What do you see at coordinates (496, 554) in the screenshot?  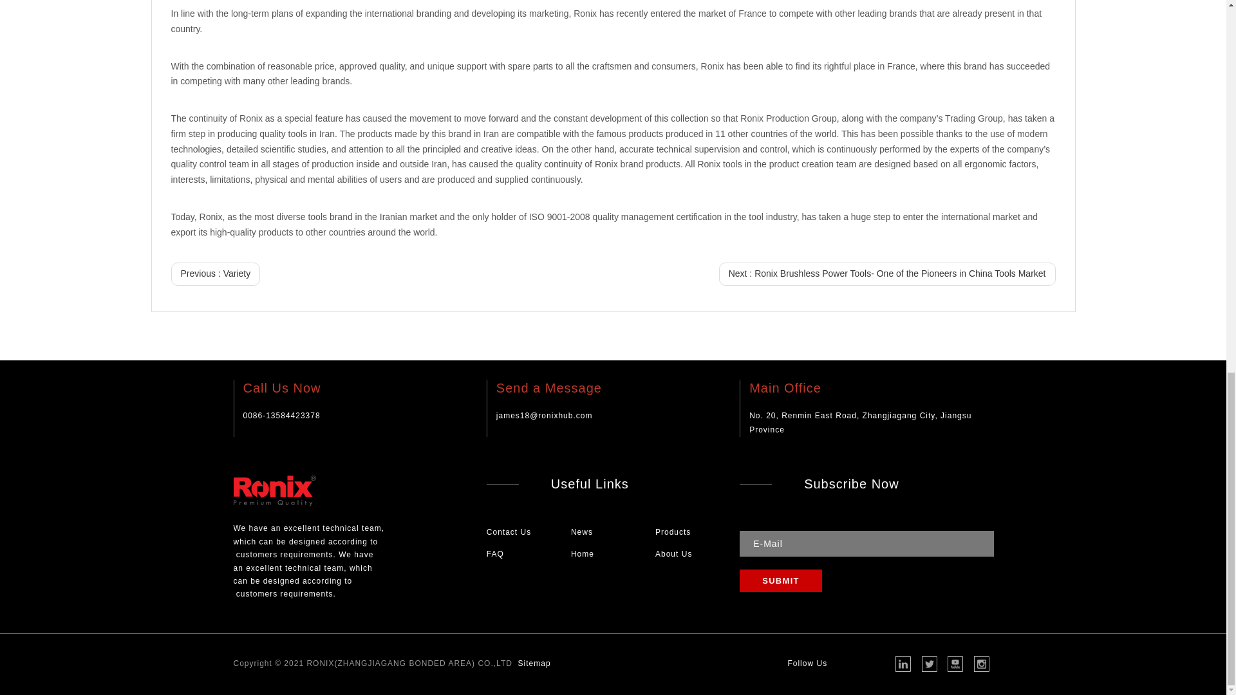 I see `FAQ` at bounding box center [496, 554].